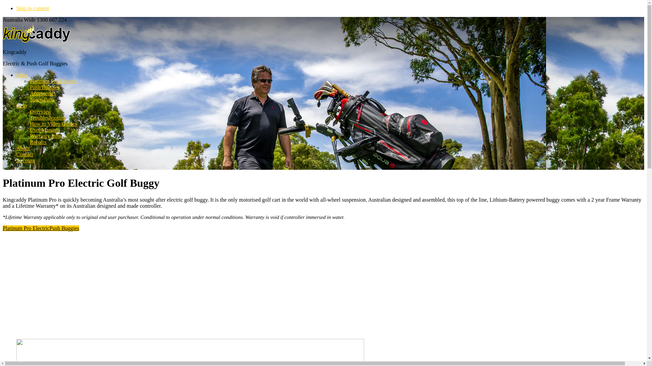 The width and height of the screenshot is (652, 366). What do you see at coordinates (41, 112) in the screenshot?
I see `Overview` at bounding box center [41, 112].